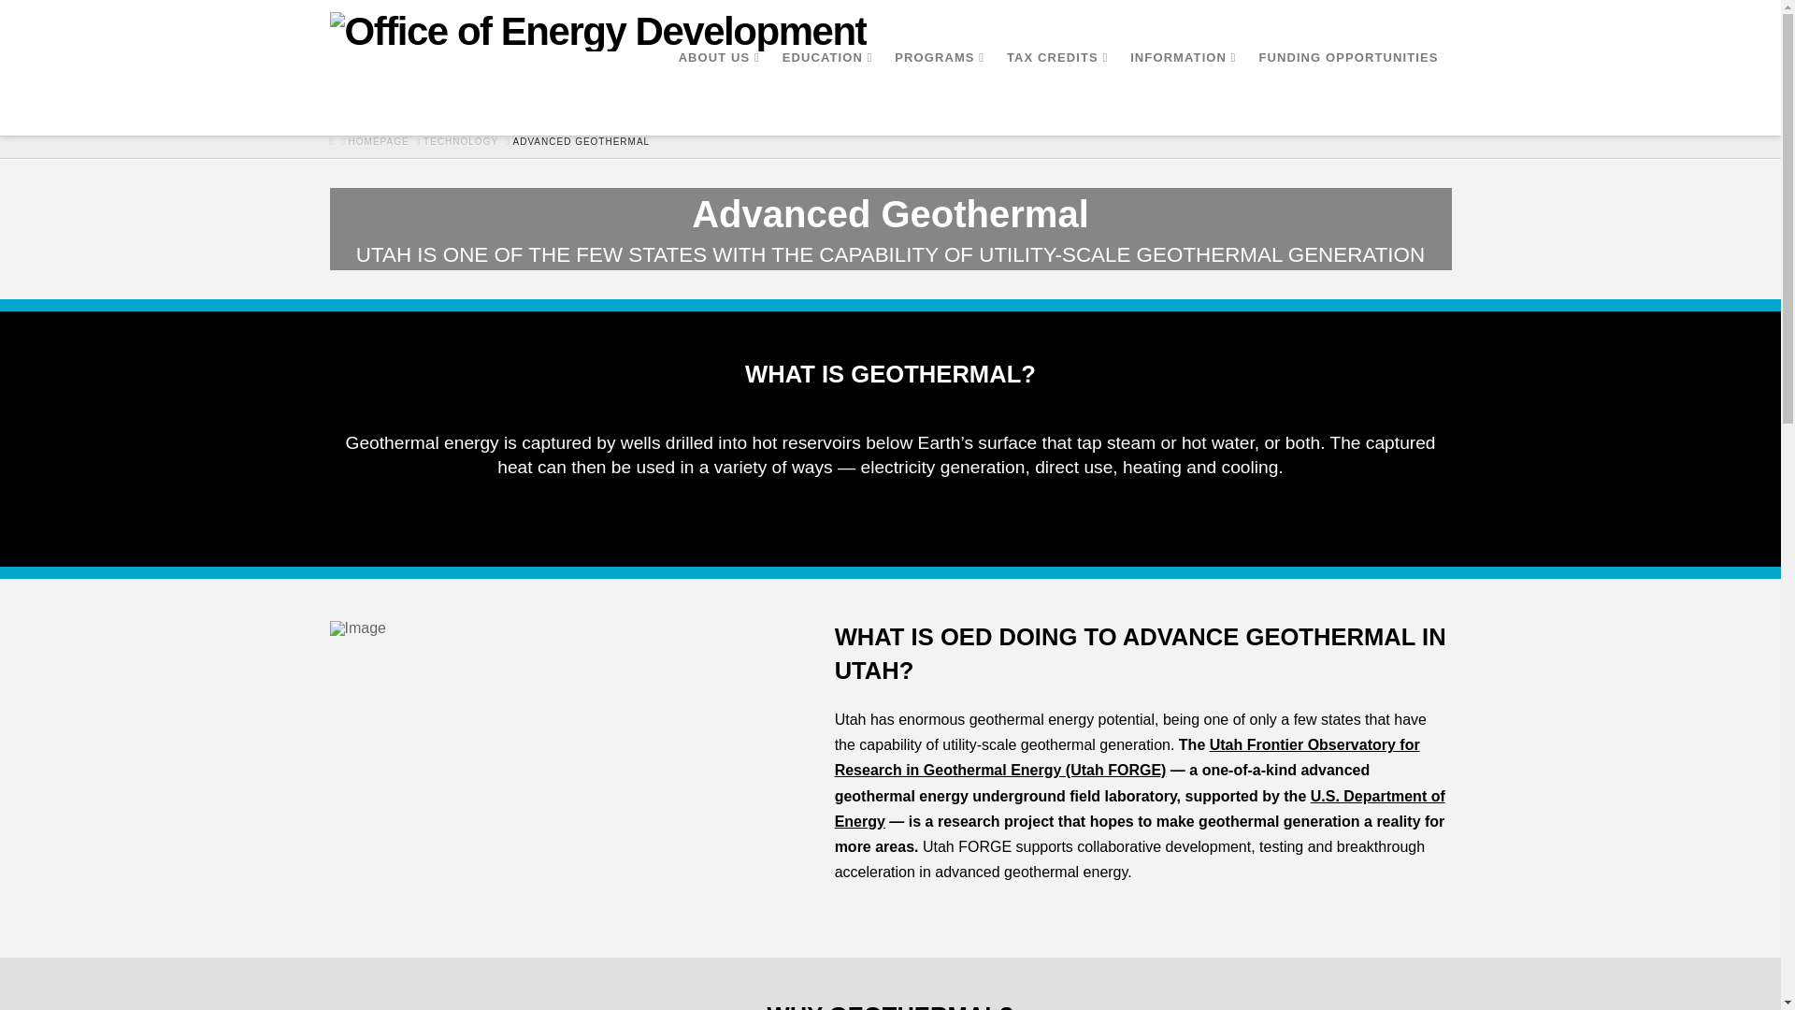 The image size is (1795, 1010). Describe the element at coordinates (722, 94) in the screenshot. I see `ABOUT US` at that location.